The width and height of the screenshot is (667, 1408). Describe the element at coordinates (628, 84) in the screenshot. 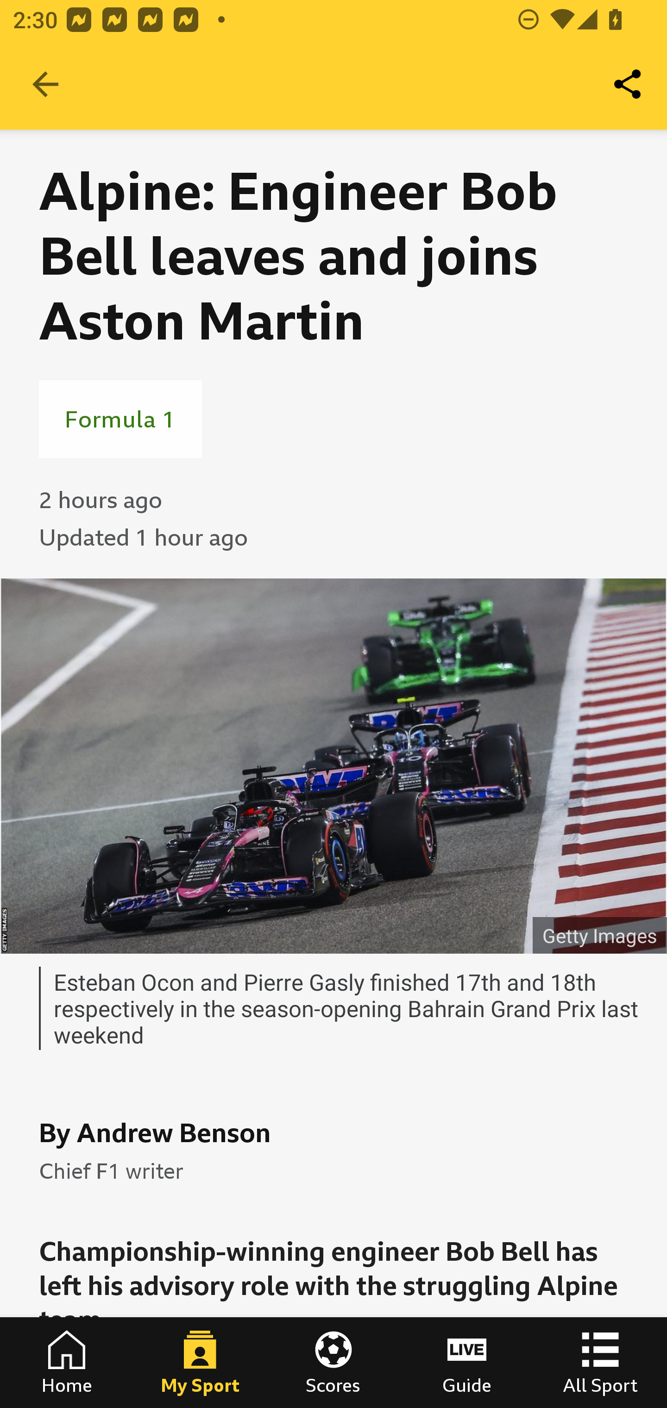

I see `Share` at that location.